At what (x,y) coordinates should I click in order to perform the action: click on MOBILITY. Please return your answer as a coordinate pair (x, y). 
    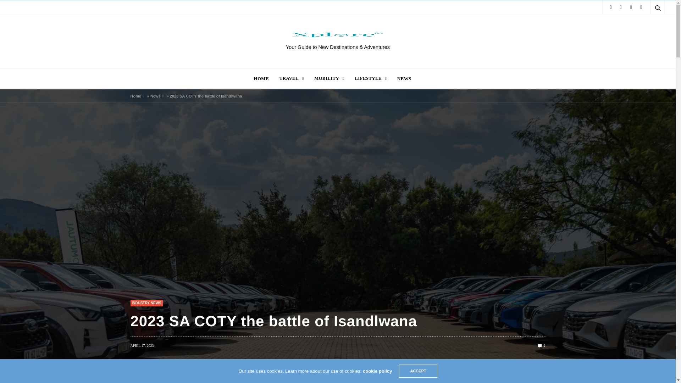
    Looking at the image, I should click on (329, 78).